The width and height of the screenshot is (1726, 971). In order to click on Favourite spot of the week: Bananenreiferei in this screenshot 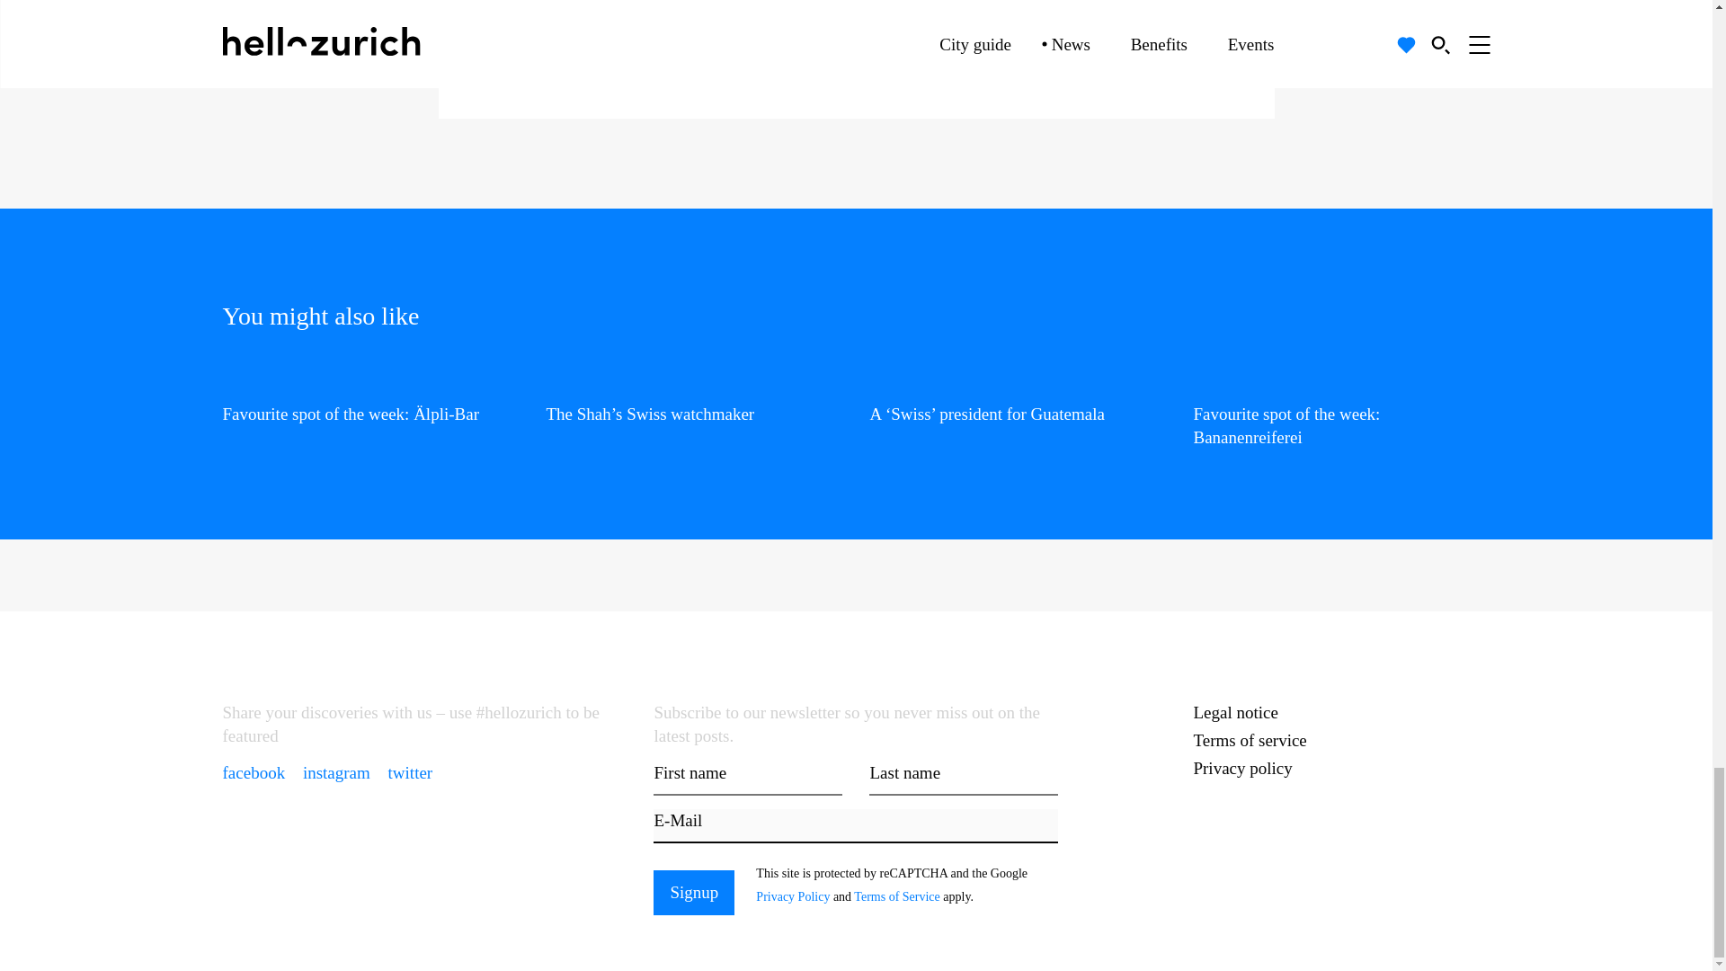, I will do `click(1342, 410)`.